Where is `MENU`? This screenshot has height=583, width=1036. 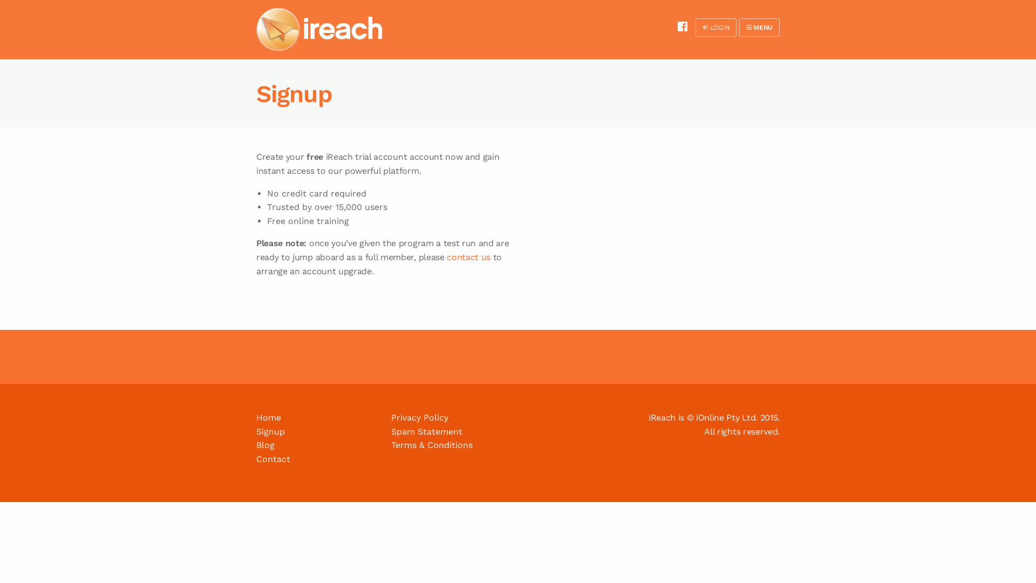 MENU is located at coordinates (760, 28).